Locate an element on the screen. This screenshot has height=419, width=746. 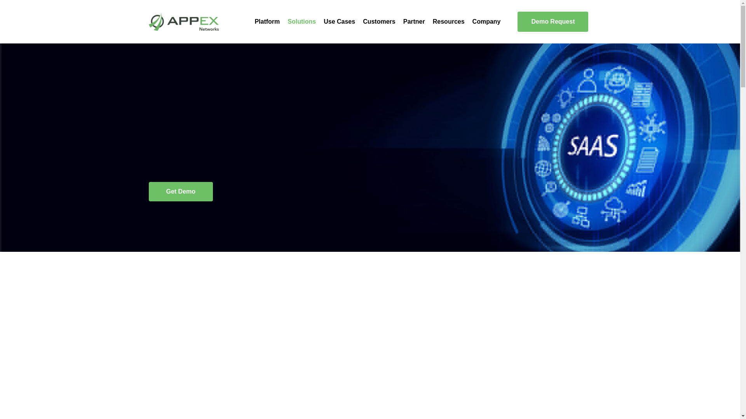
Resources is located at coordinates (448, 22).